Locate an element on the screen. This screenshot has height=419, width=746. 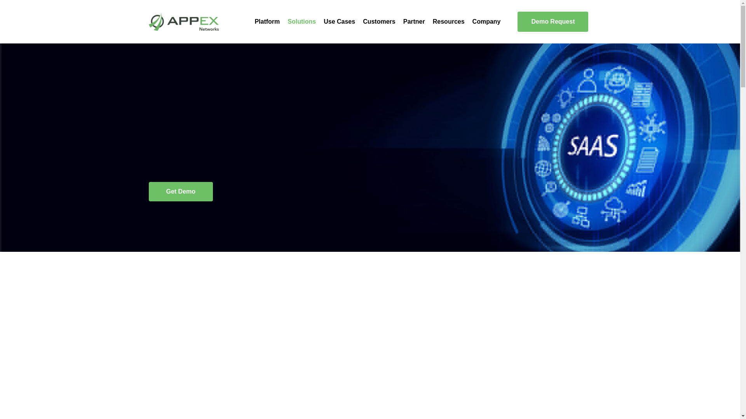
Resources is located at coordinates (448, 22).